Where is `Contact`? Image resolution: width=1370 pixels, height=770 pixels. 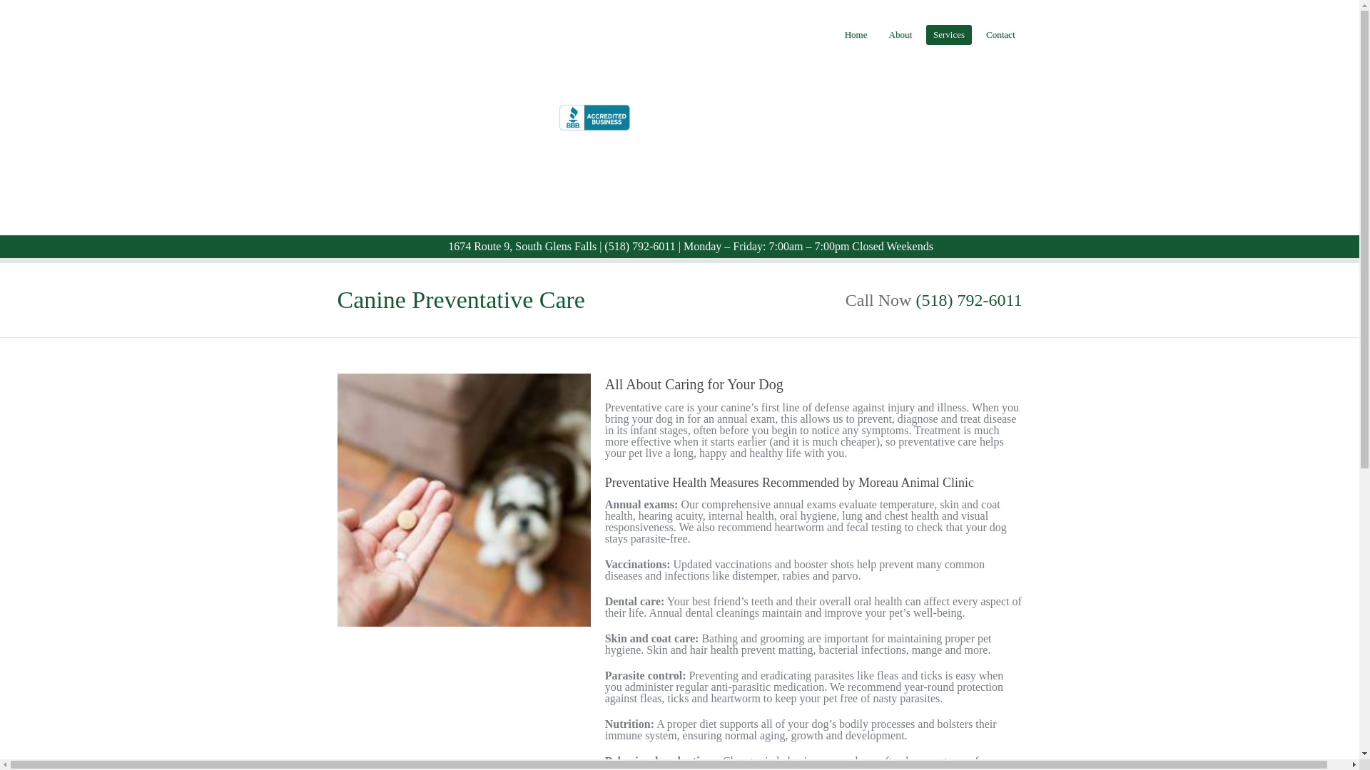
Contact is located at coordinates (1000, 34).